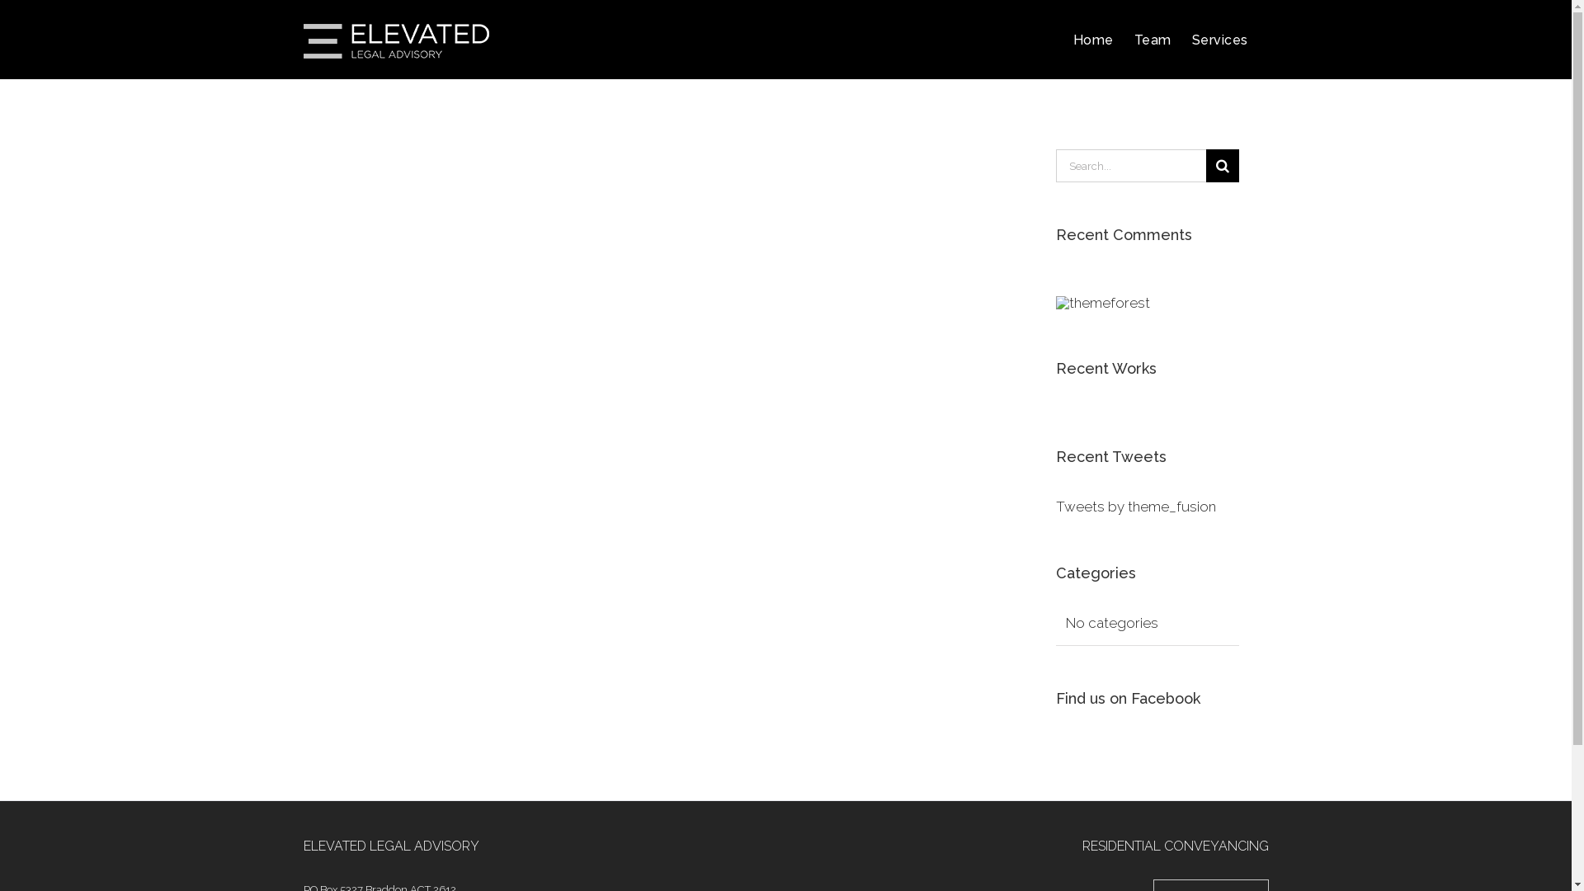 Image resolution: width=1584 pixels, height=891 pixels. Describe the element at coordinates (1136, 507) in the screenshot. I see `Tweets by theme_fusion` at that location.